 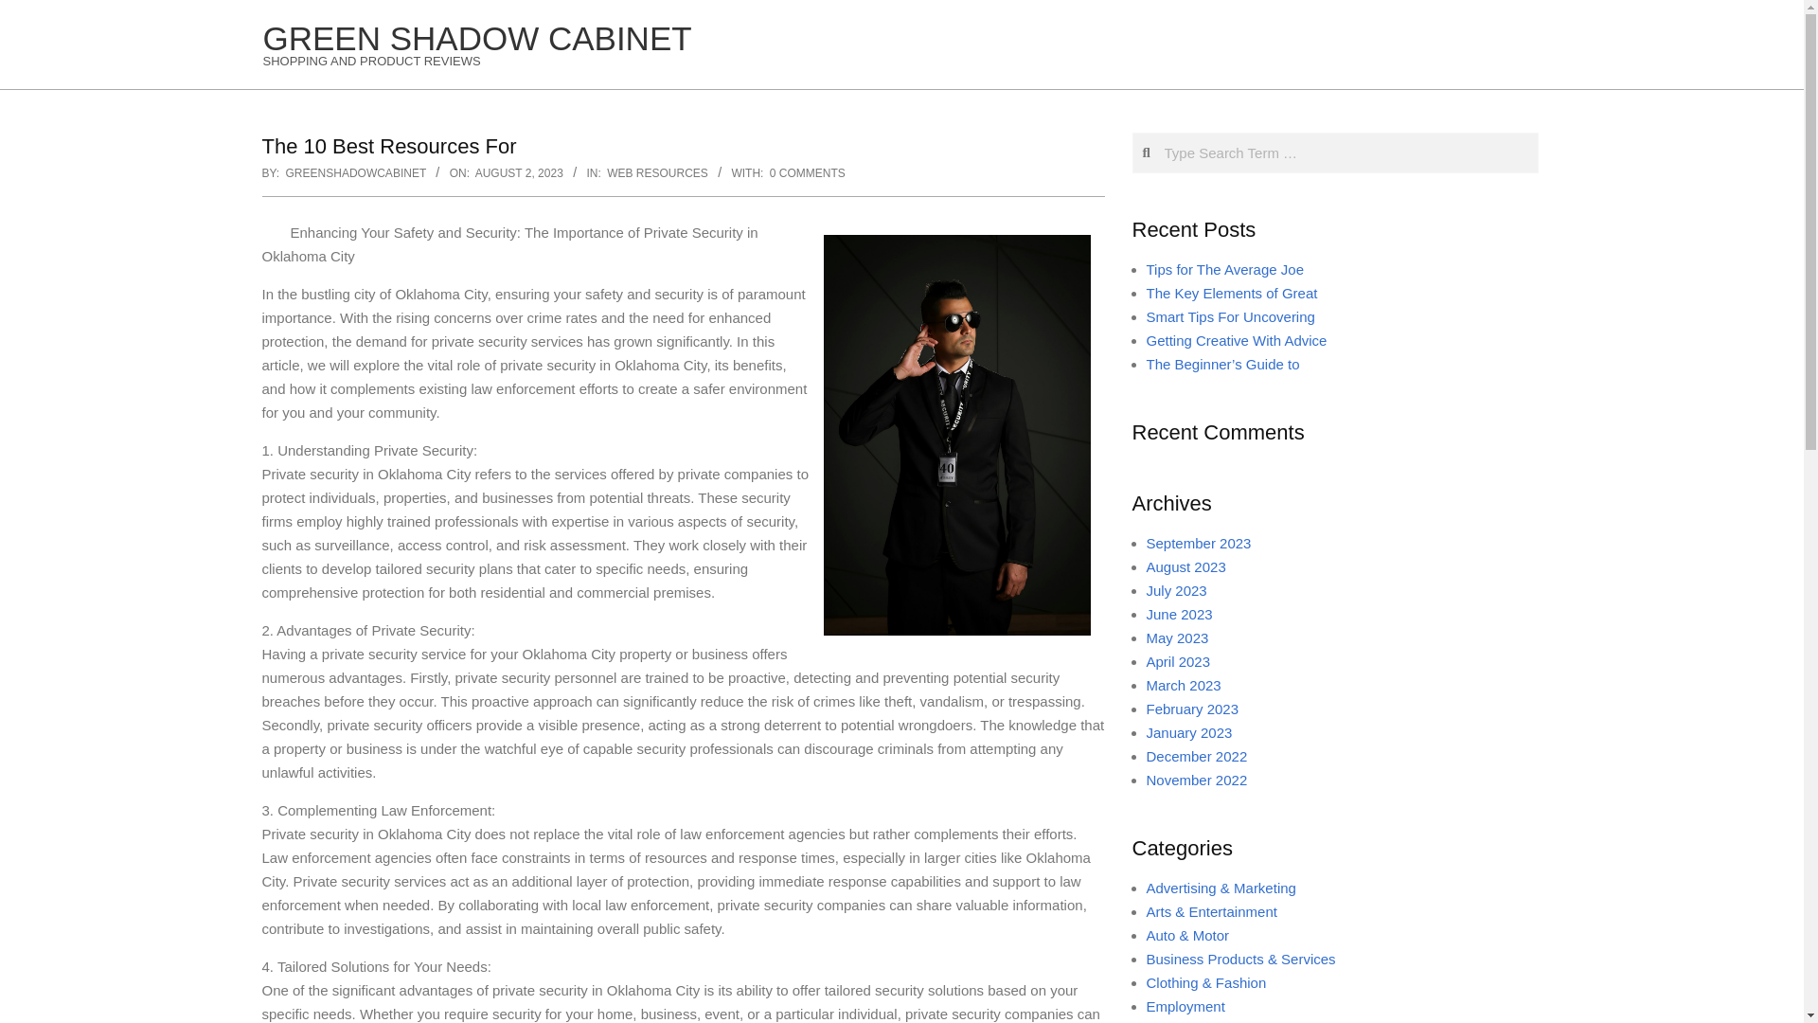 I want to click on June 2023, so click(x=1178, y=614).